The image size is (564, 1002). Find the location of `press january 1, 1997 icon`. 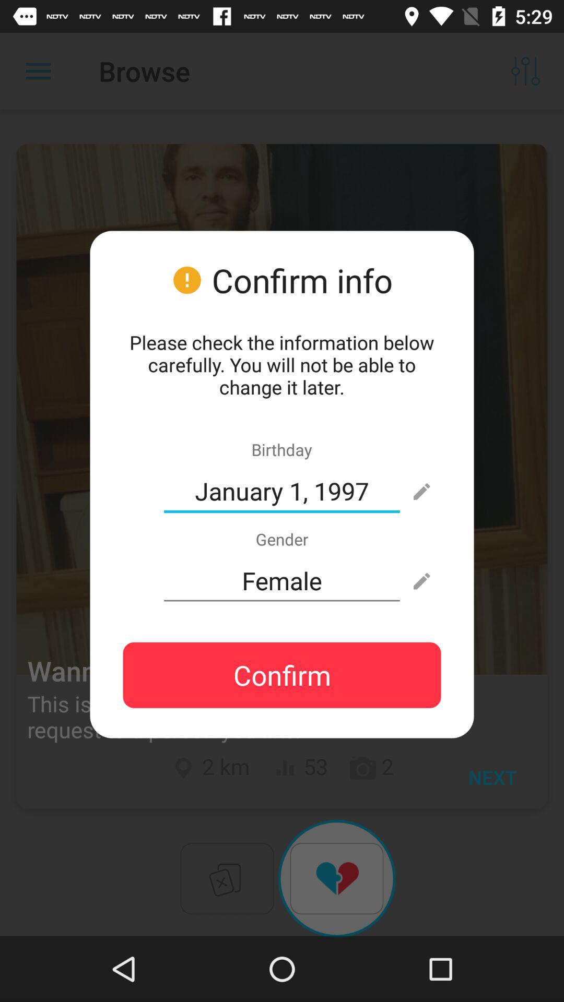

press january 1, 1997 icon is located at coordinates (282, 492).